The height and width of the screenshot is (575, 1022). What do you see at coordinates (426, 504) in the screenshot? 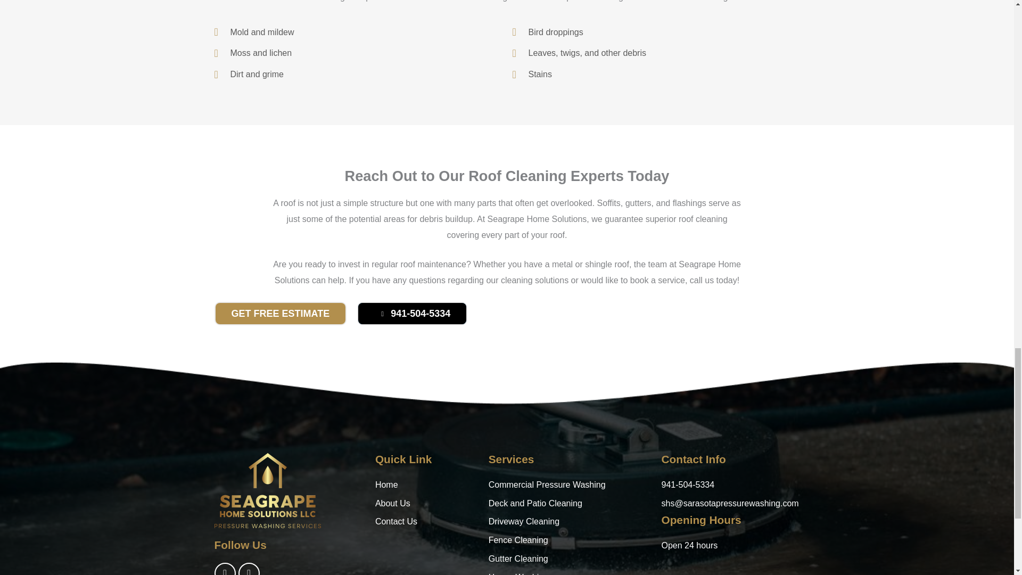
I see `About Us` at bounding box center [426, 504].